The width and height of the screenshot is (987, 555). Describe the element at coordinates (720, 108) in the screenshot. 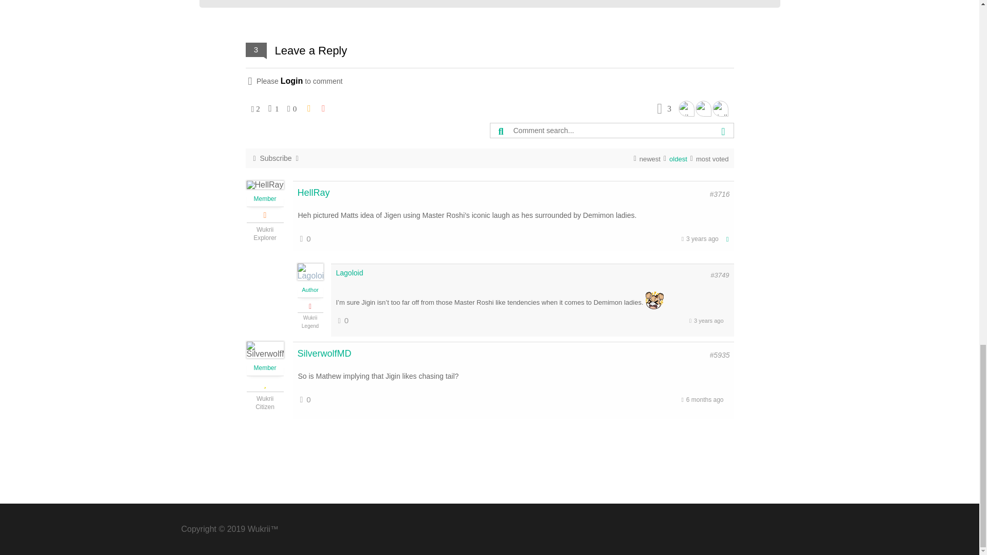

I see `HellRay` at that location.